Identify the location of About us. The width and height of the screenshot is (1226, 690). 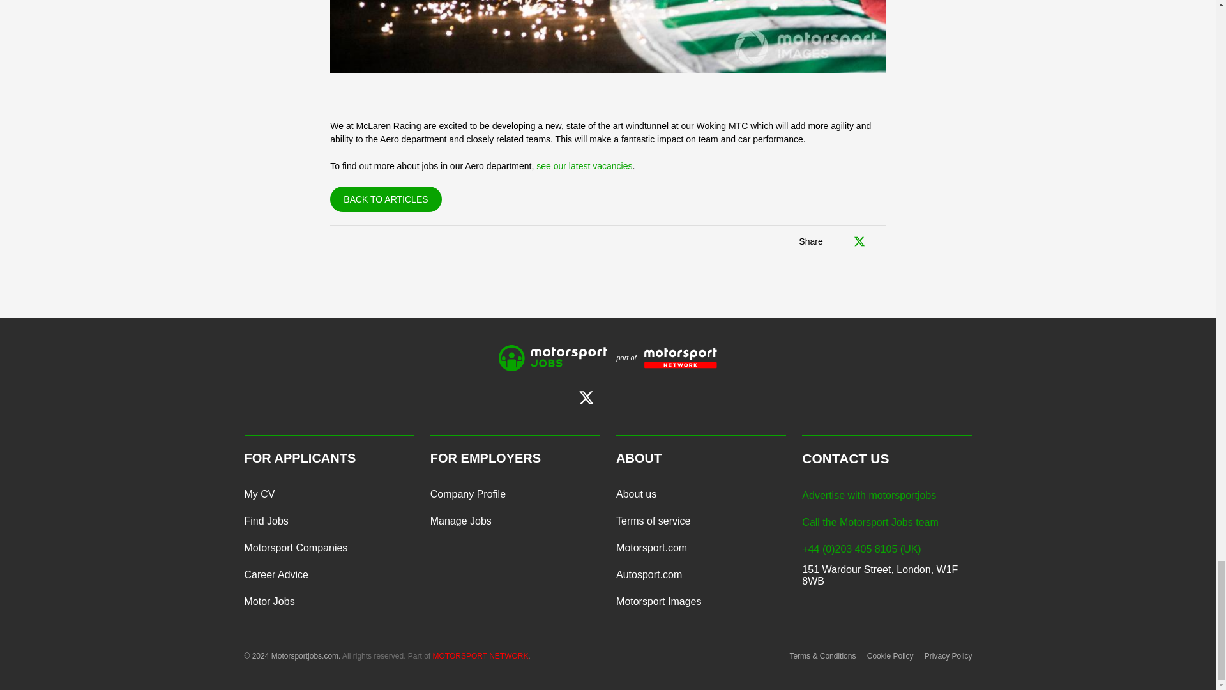
(636, 494).